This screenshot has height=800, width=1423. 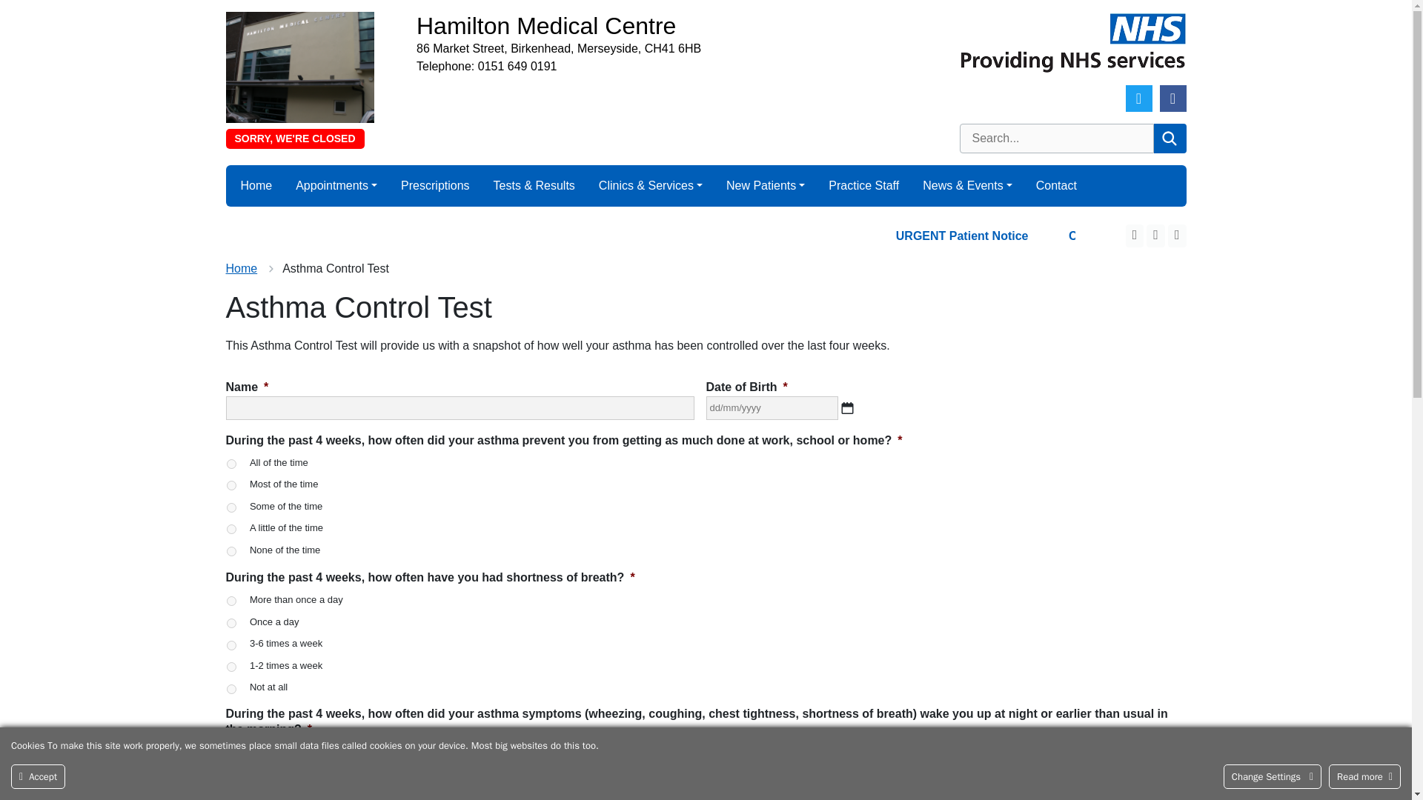 I want to click on URGENT Patient Notice, so click(x=1100, y=236).